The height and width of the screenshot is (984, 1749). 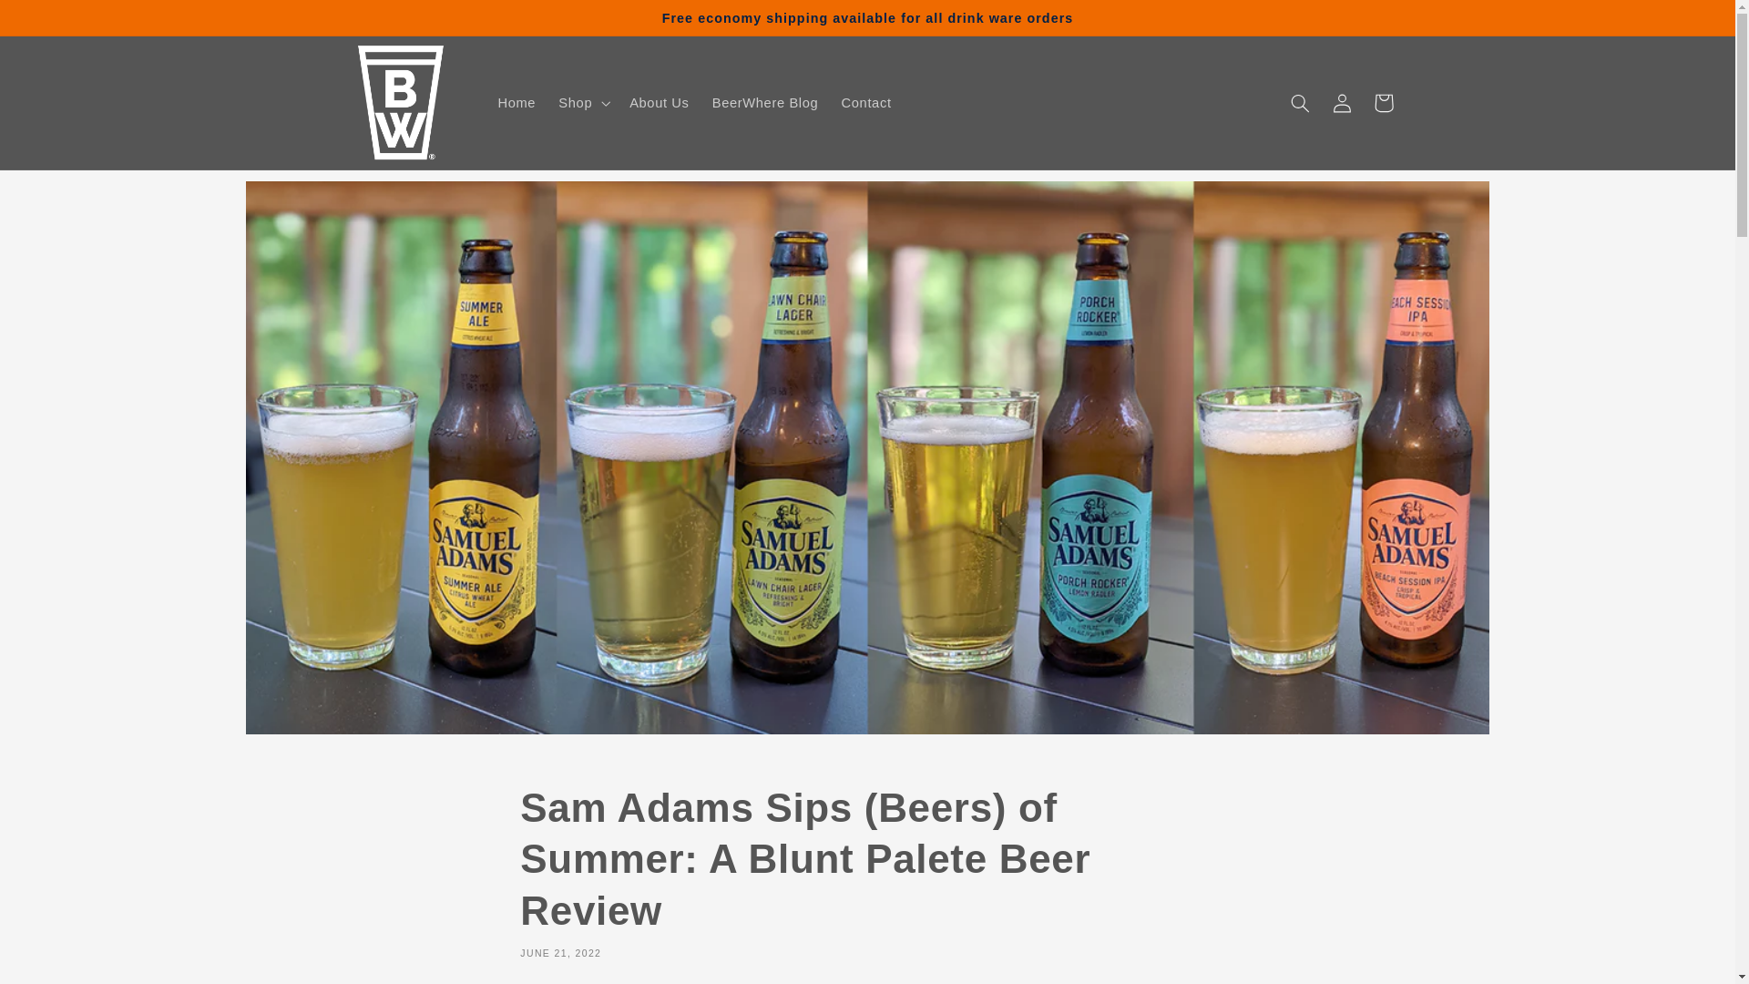 I want to click on Cart, so click(x=1383, y=102).